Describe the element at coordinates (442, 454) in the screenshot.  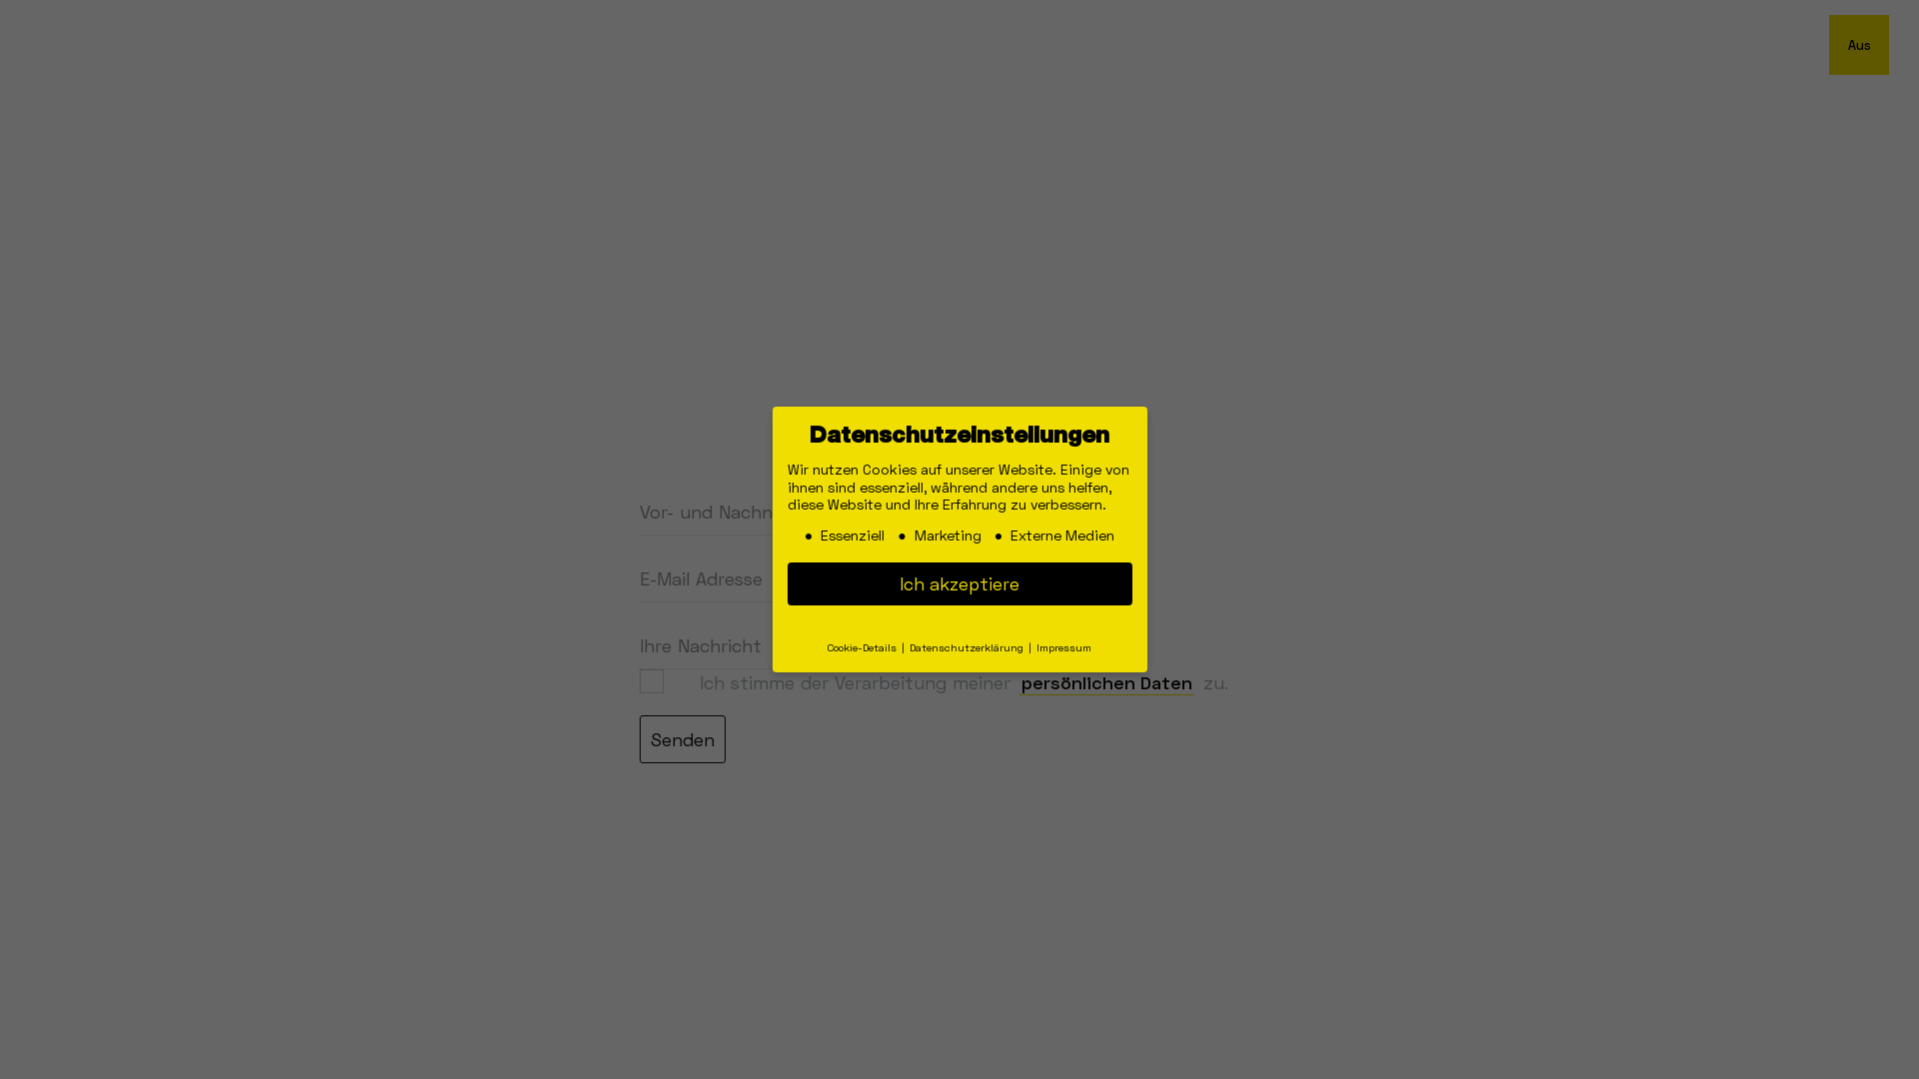
I see `Agentur` at that location.